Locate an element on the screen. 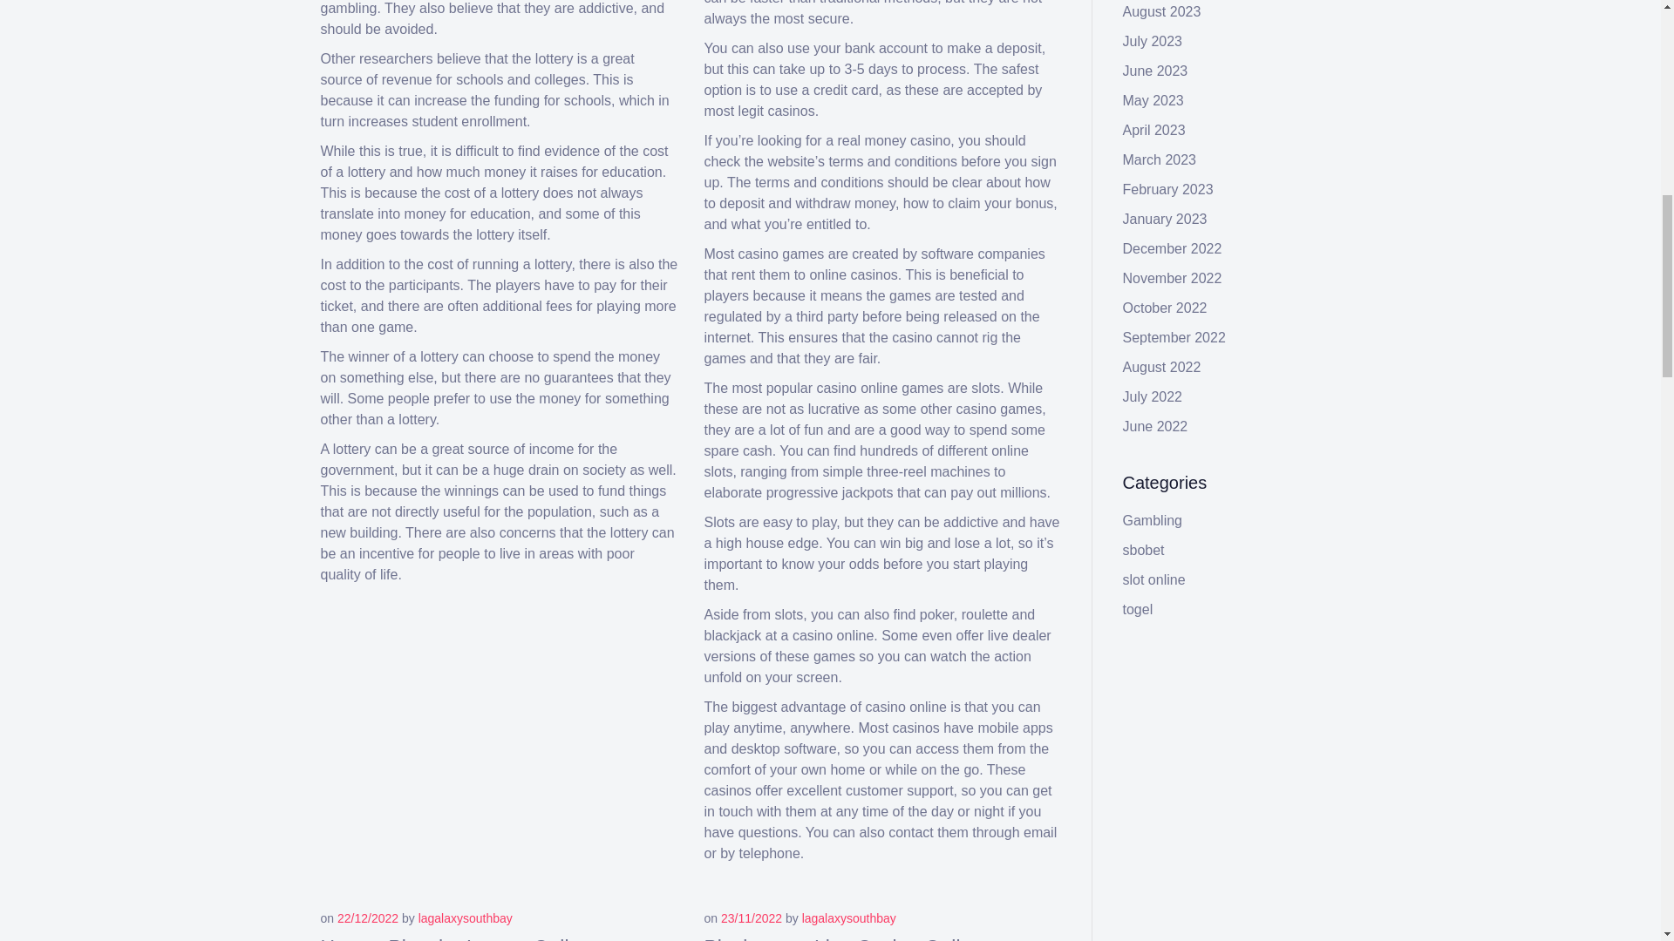 The width and height of the screenshot is (1674, 941). lagalaxysouthbay is located at coordinates (466, 918).